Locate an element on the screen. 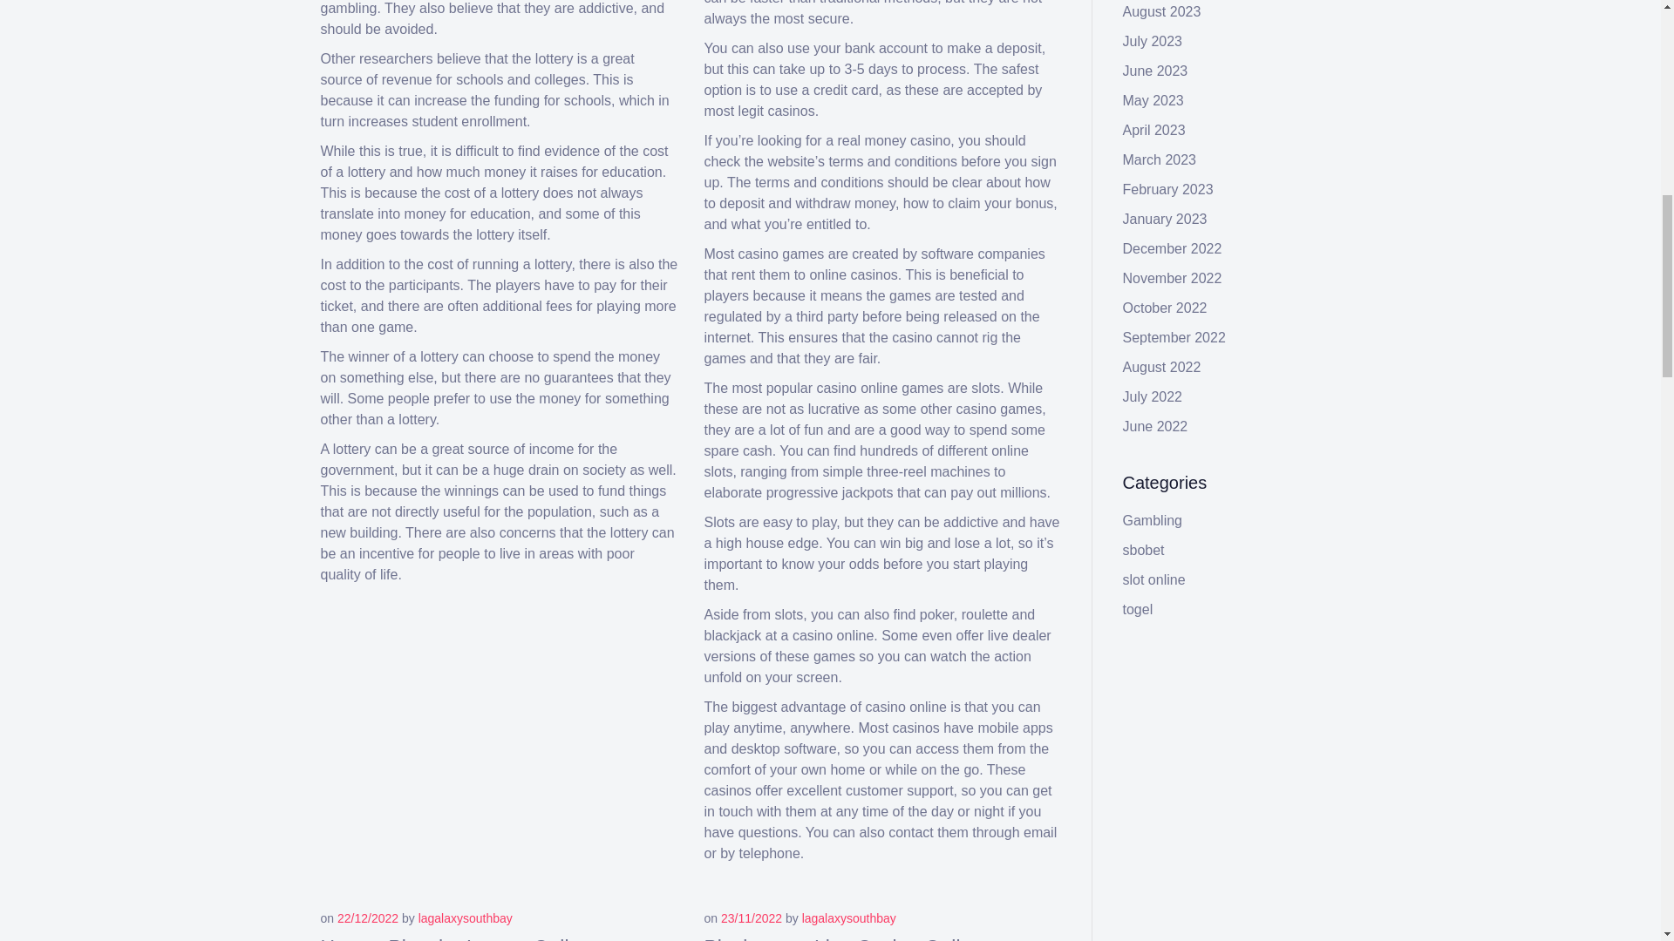 The width and height of the screenshot is (1674, 941). lagalaxysouthbay is located at coordinates (466, 918).